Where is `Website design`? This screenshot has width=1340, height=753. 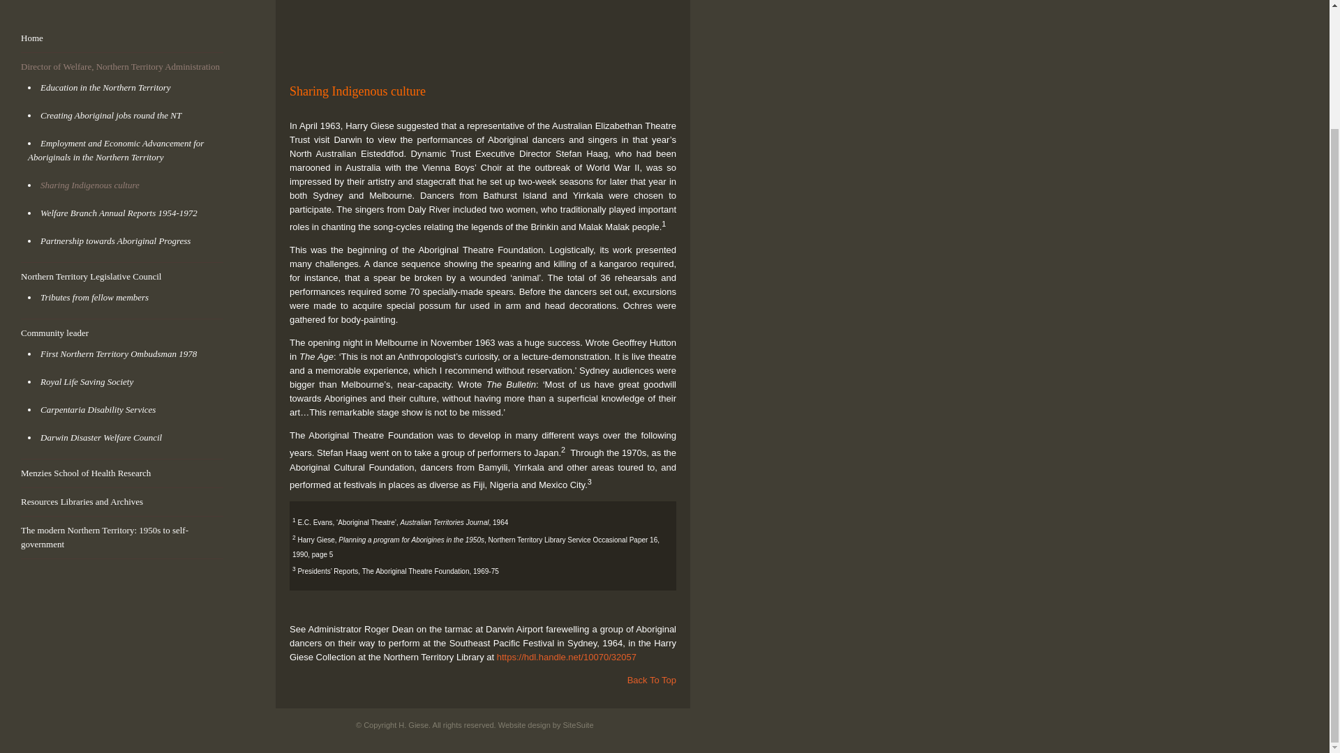 Website design is located at coordinates (525, 725).